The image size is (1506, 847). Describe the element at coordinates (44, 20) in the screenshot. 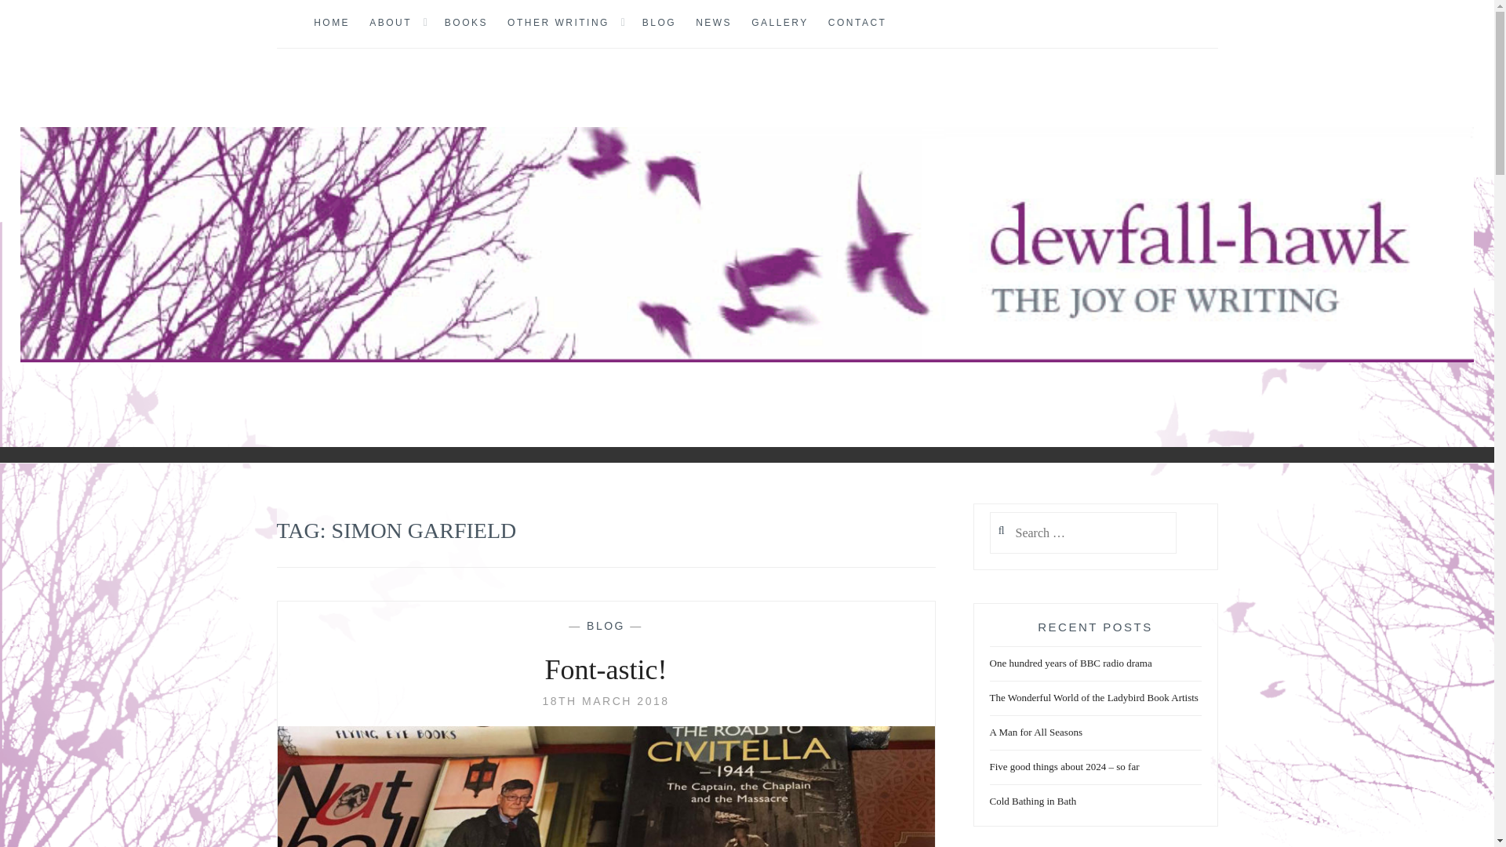

I see `Search` at that location.